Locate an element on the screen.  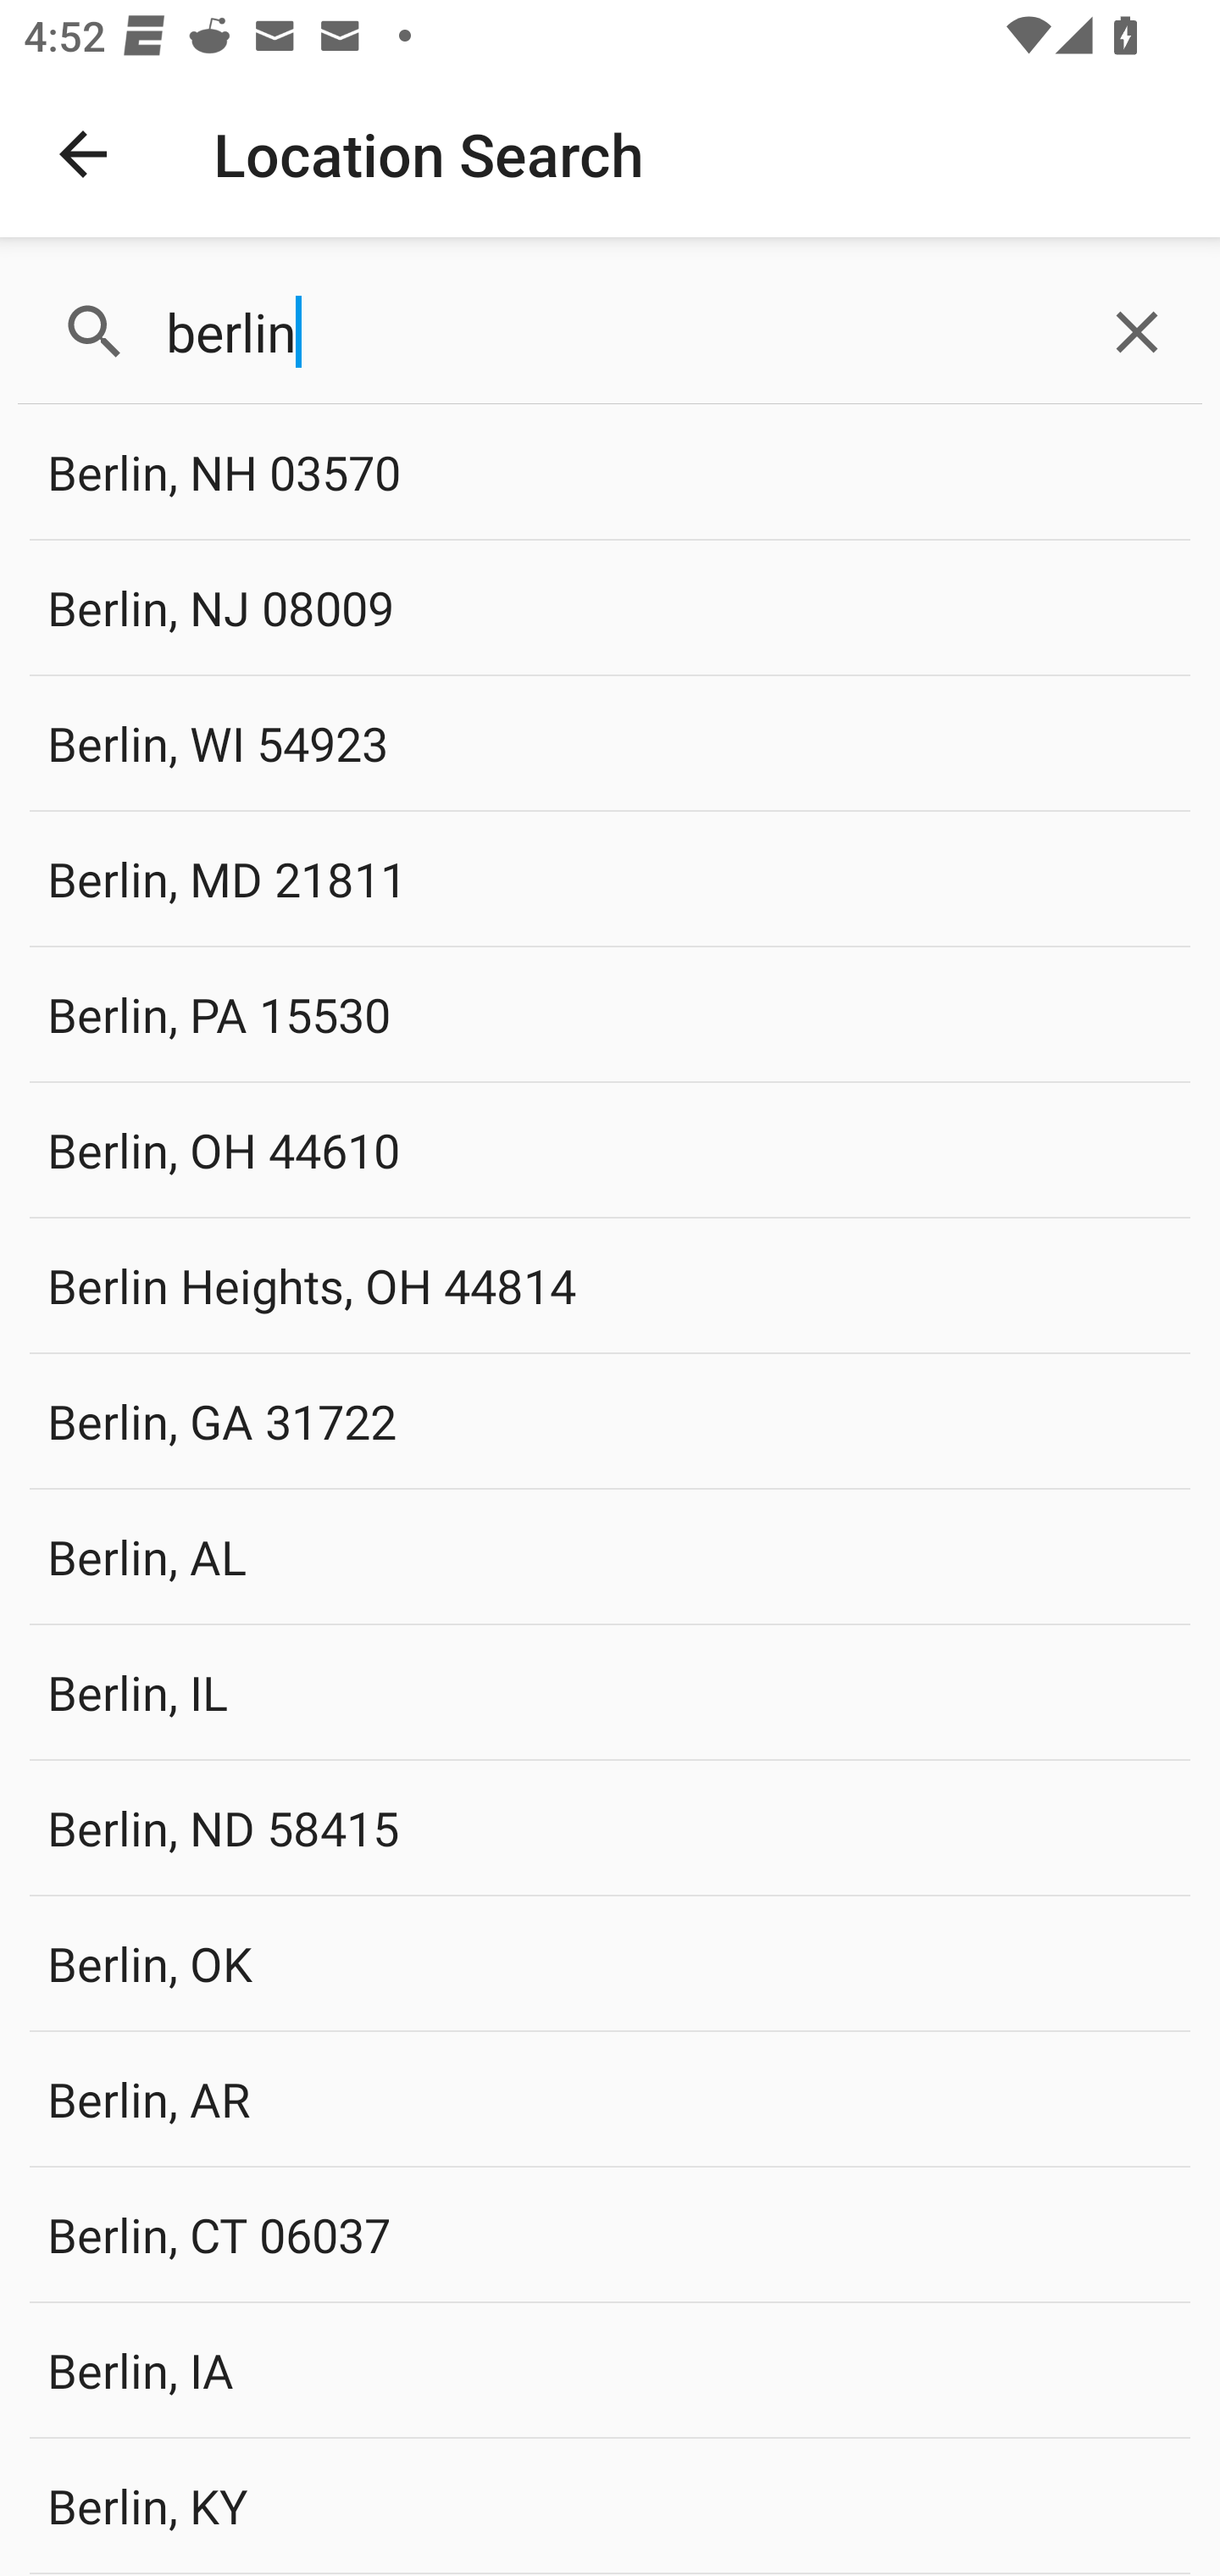
Navigate up is located at coordinates (83, 154).